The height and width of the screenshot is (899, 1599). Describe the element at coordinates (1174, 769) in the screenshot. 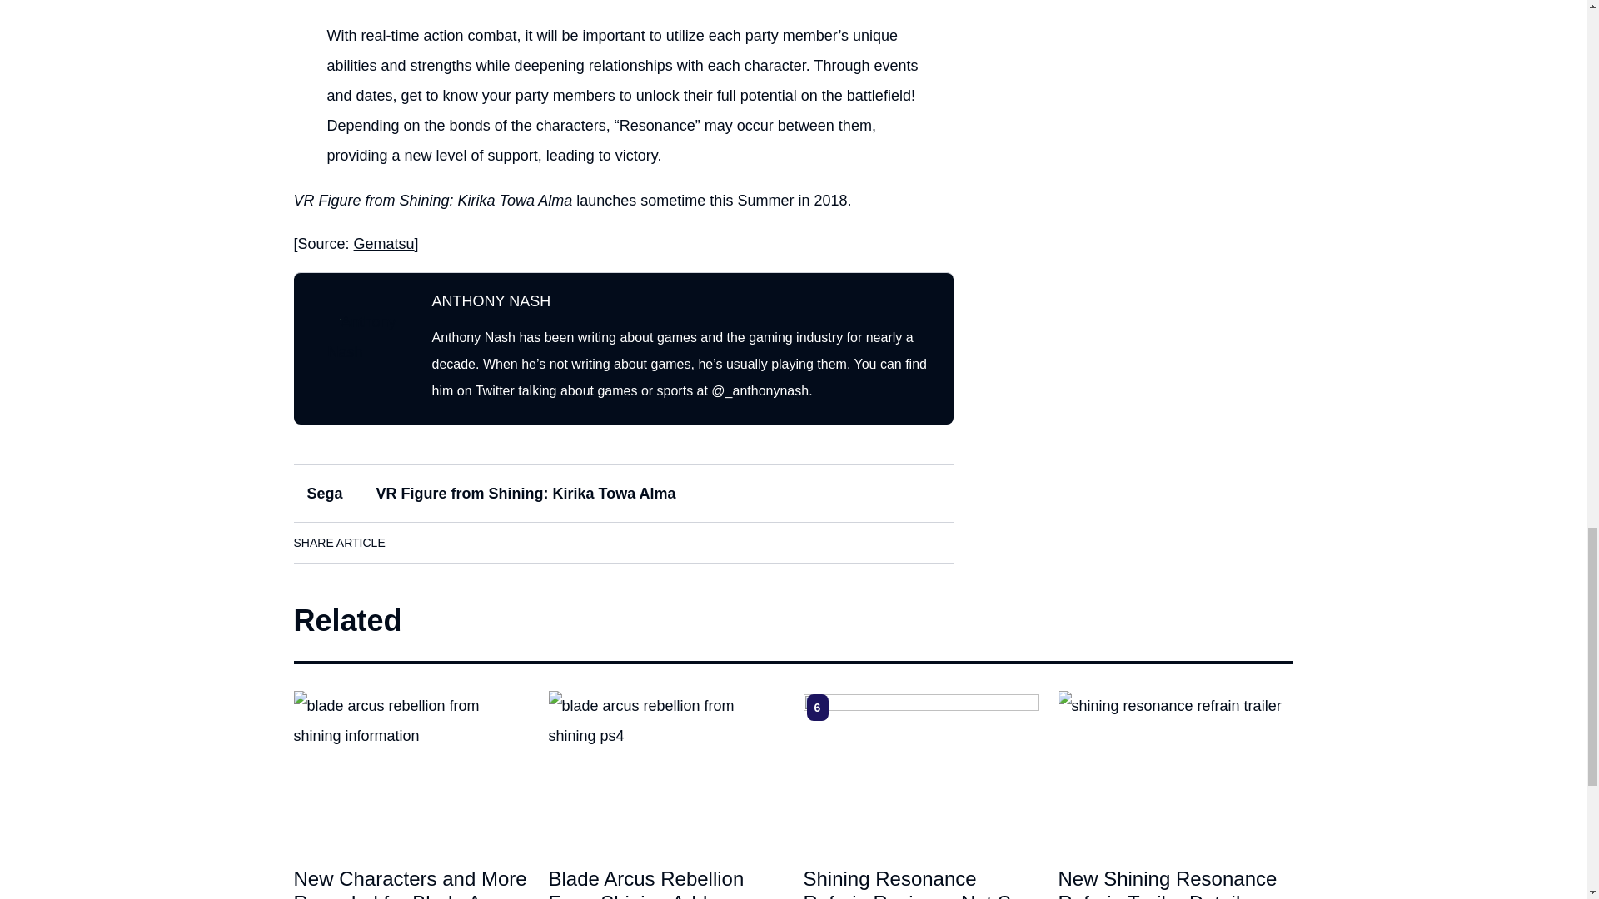

I see `New Shining Resonance Refrain Trailer Details Story` at that location.